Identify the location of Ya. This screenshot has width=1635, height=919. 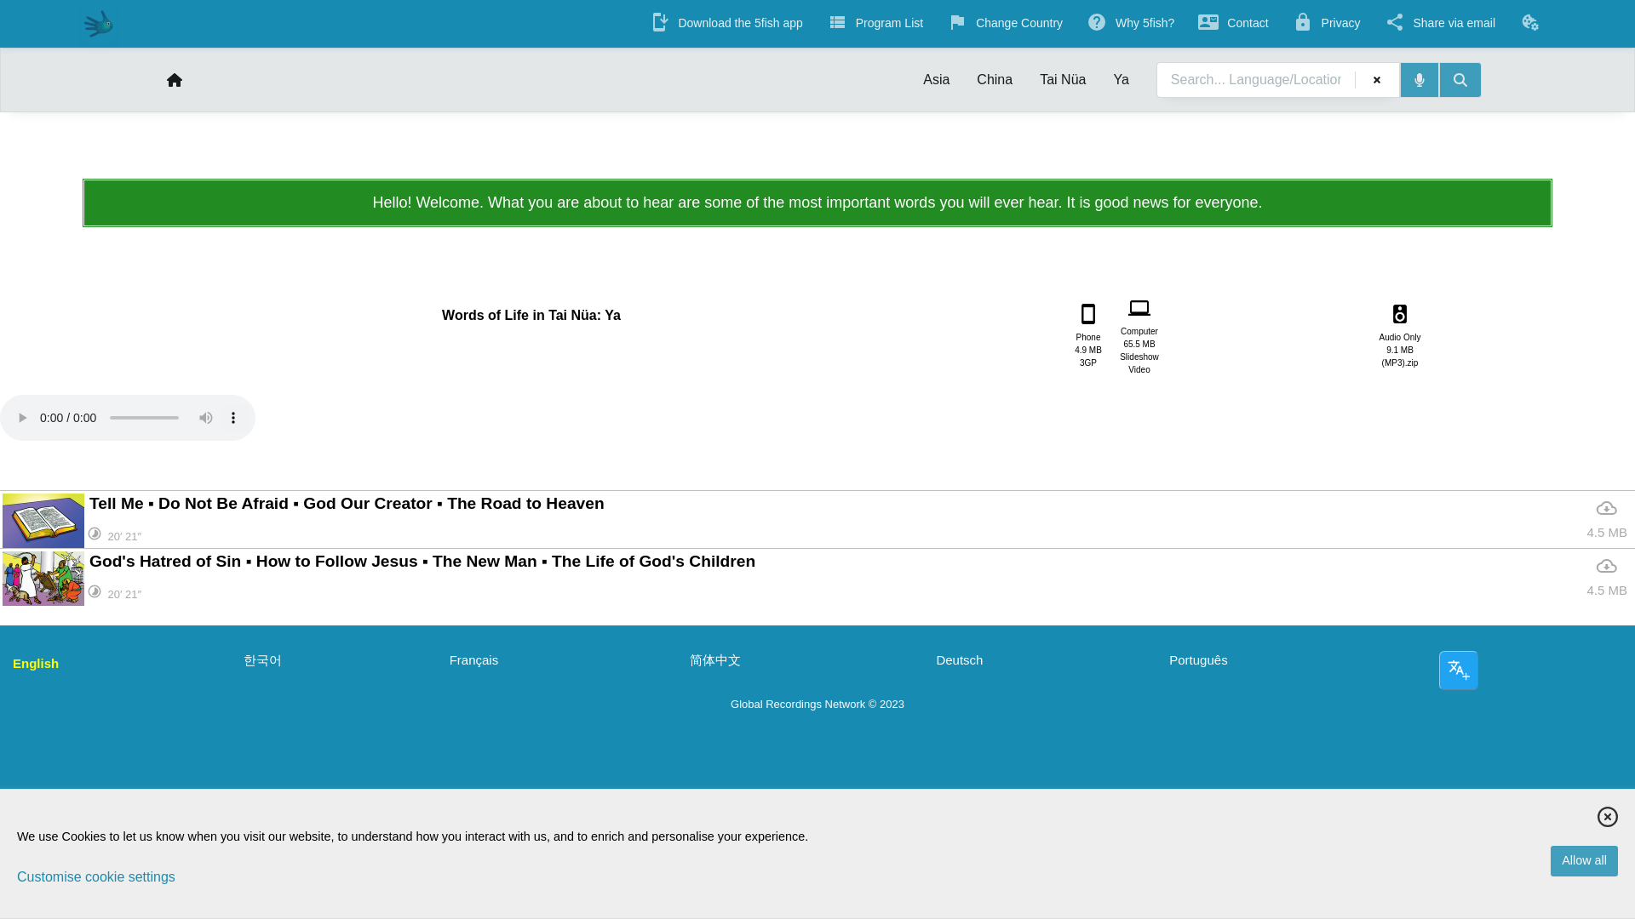
(1139, 334).